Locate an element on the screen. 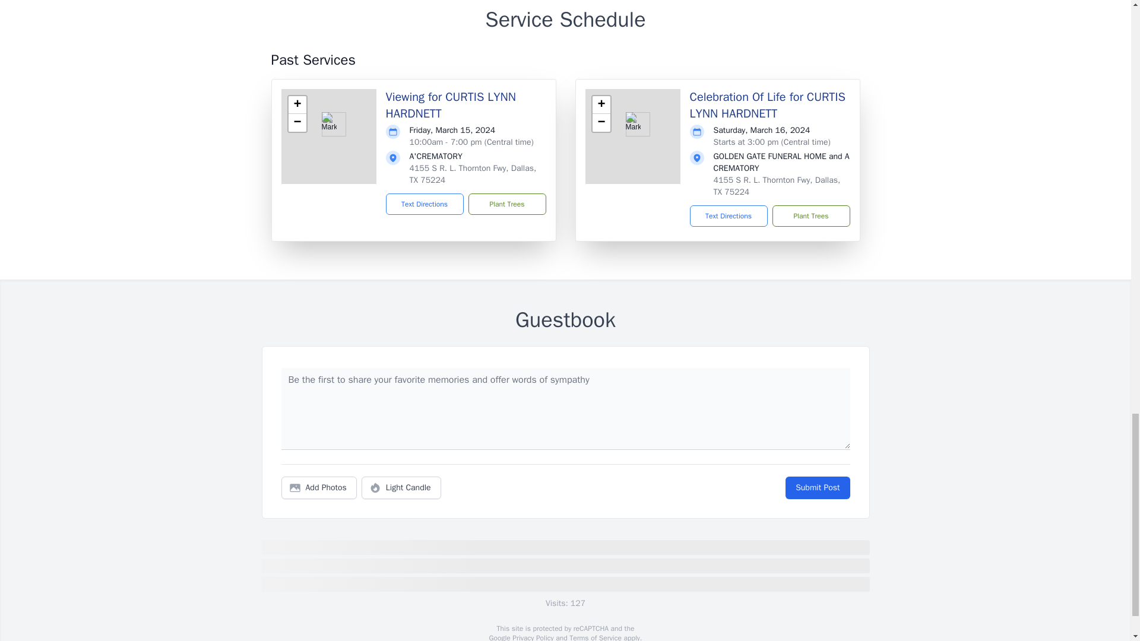  4155 S R. L. Thornton Fwy, Dallas, TX 75224 is located at coordinates (473, 174).